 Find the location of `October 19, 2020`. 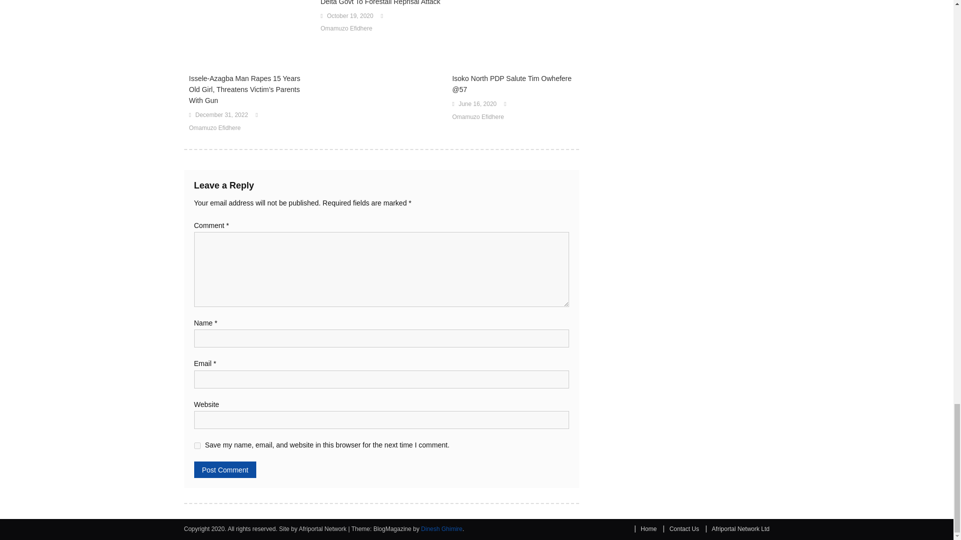

October 19, 2020 is located at coordinates (350, 16).